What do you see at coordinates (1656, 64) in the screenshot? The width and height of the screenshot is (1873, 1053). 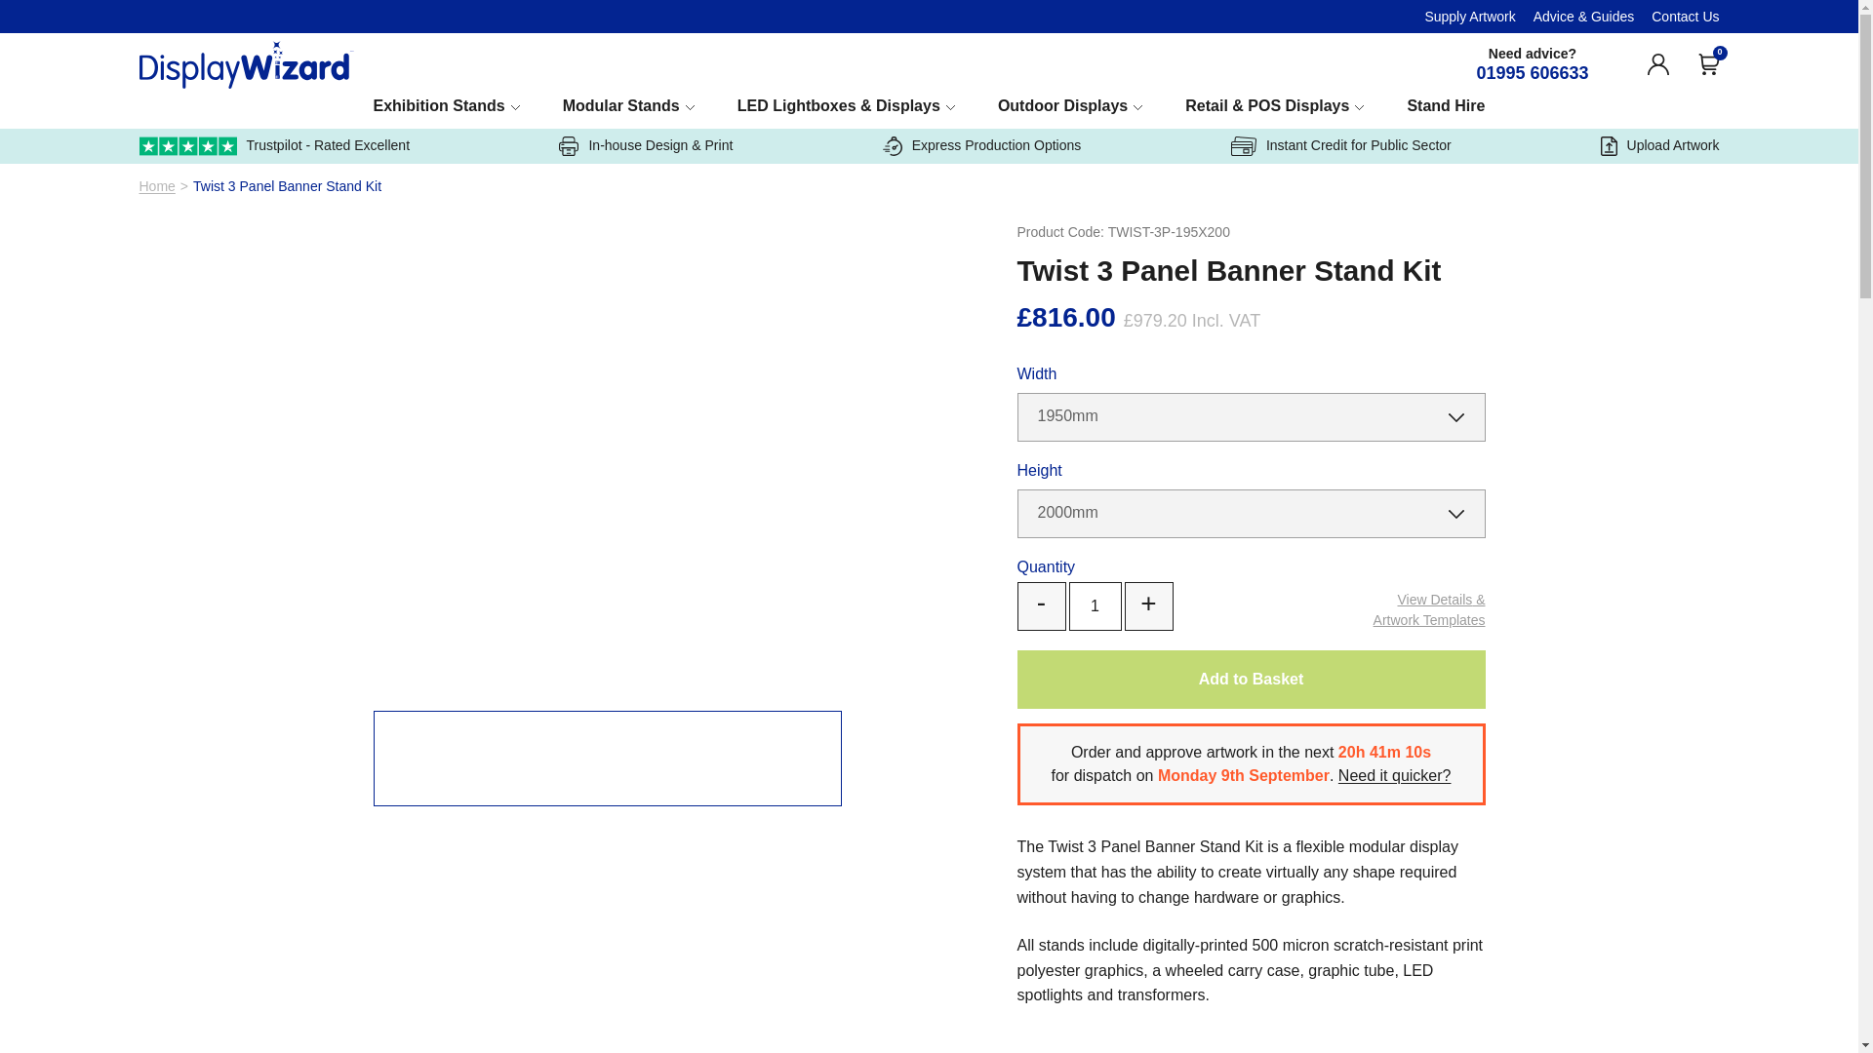 I see `View Account` at bounding box center [1656, 64].